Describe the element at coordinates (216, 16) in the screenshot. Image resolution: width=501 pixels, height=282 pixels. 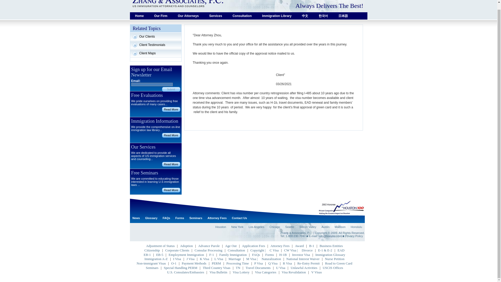
I see `Immigration Services` at that location.